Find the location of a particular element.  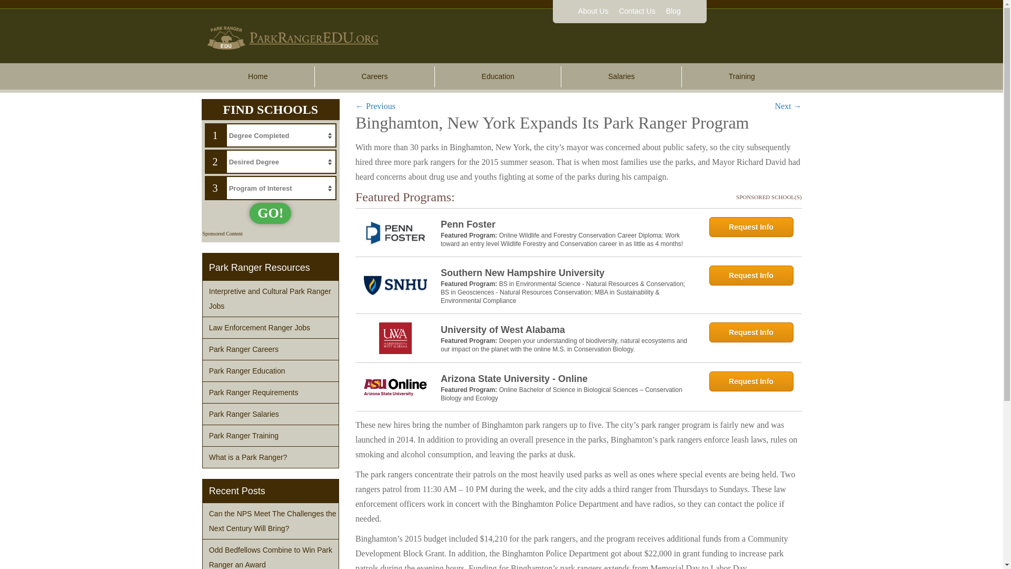

Park Ranger Requirements is located at coordinates (271, 392).